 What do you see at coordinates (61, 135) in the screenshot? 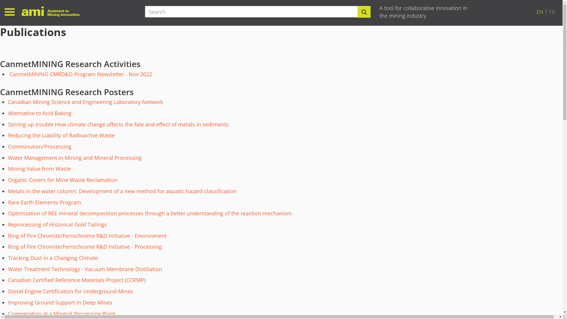
I see `Reducing the Liability of Radioactive Waste` at bounding box center [61, 135].